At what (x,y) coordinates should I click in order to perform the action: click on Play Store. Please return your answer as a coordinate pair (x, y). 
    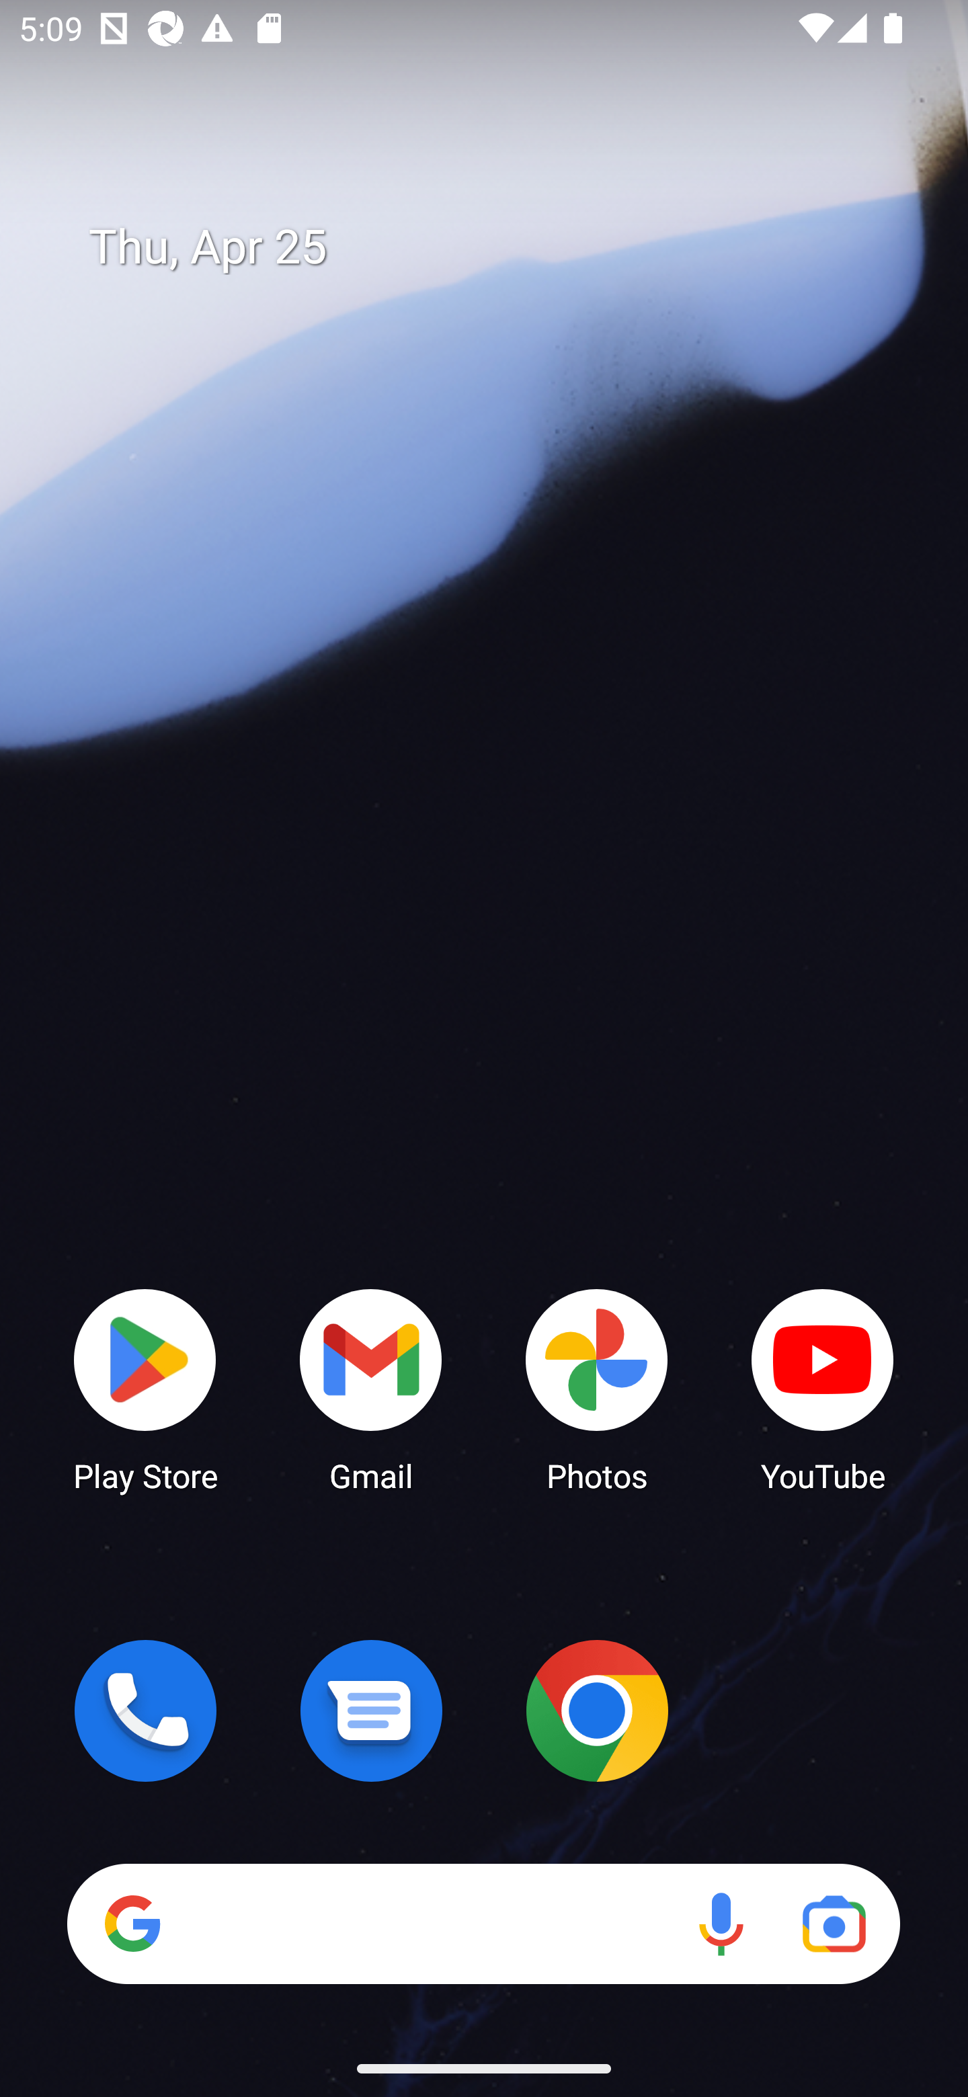
    Looking at the image, I should click on (145, 1389).